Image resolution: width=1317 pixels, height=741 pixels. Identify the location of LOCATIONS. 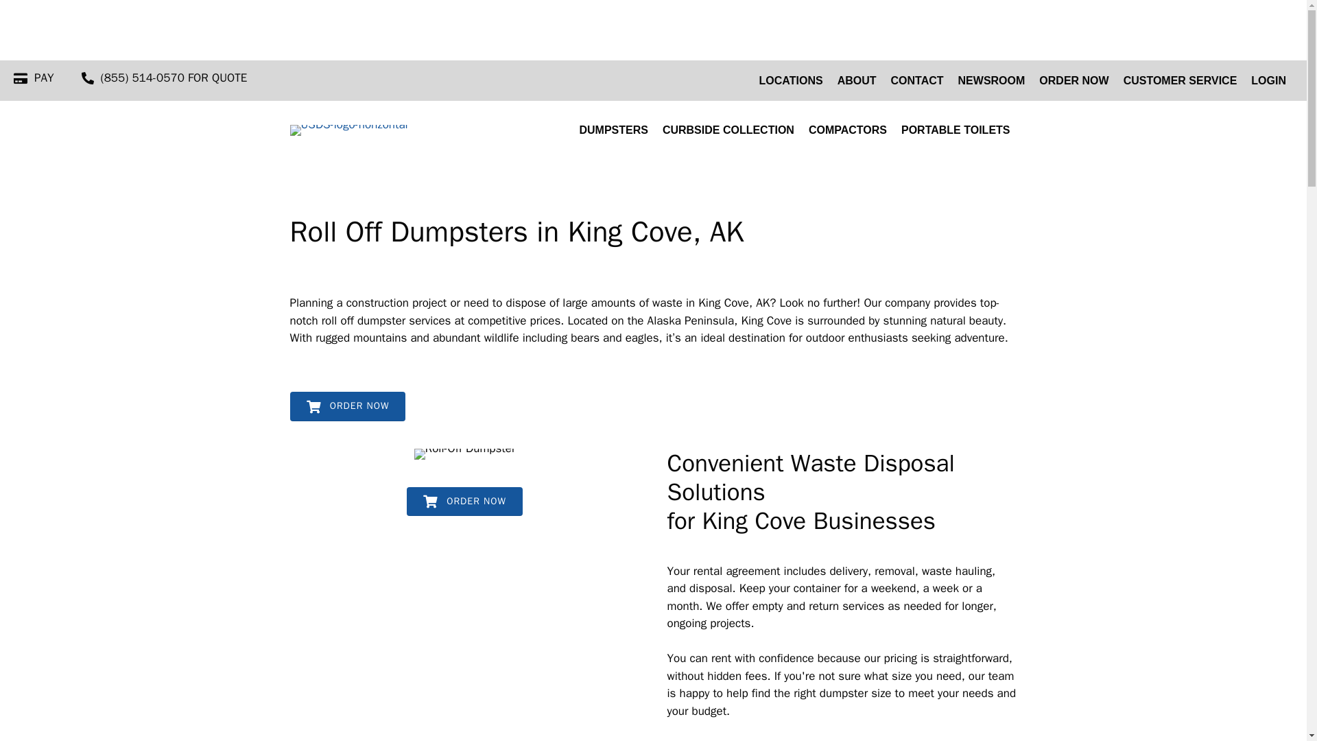
(790, 81).